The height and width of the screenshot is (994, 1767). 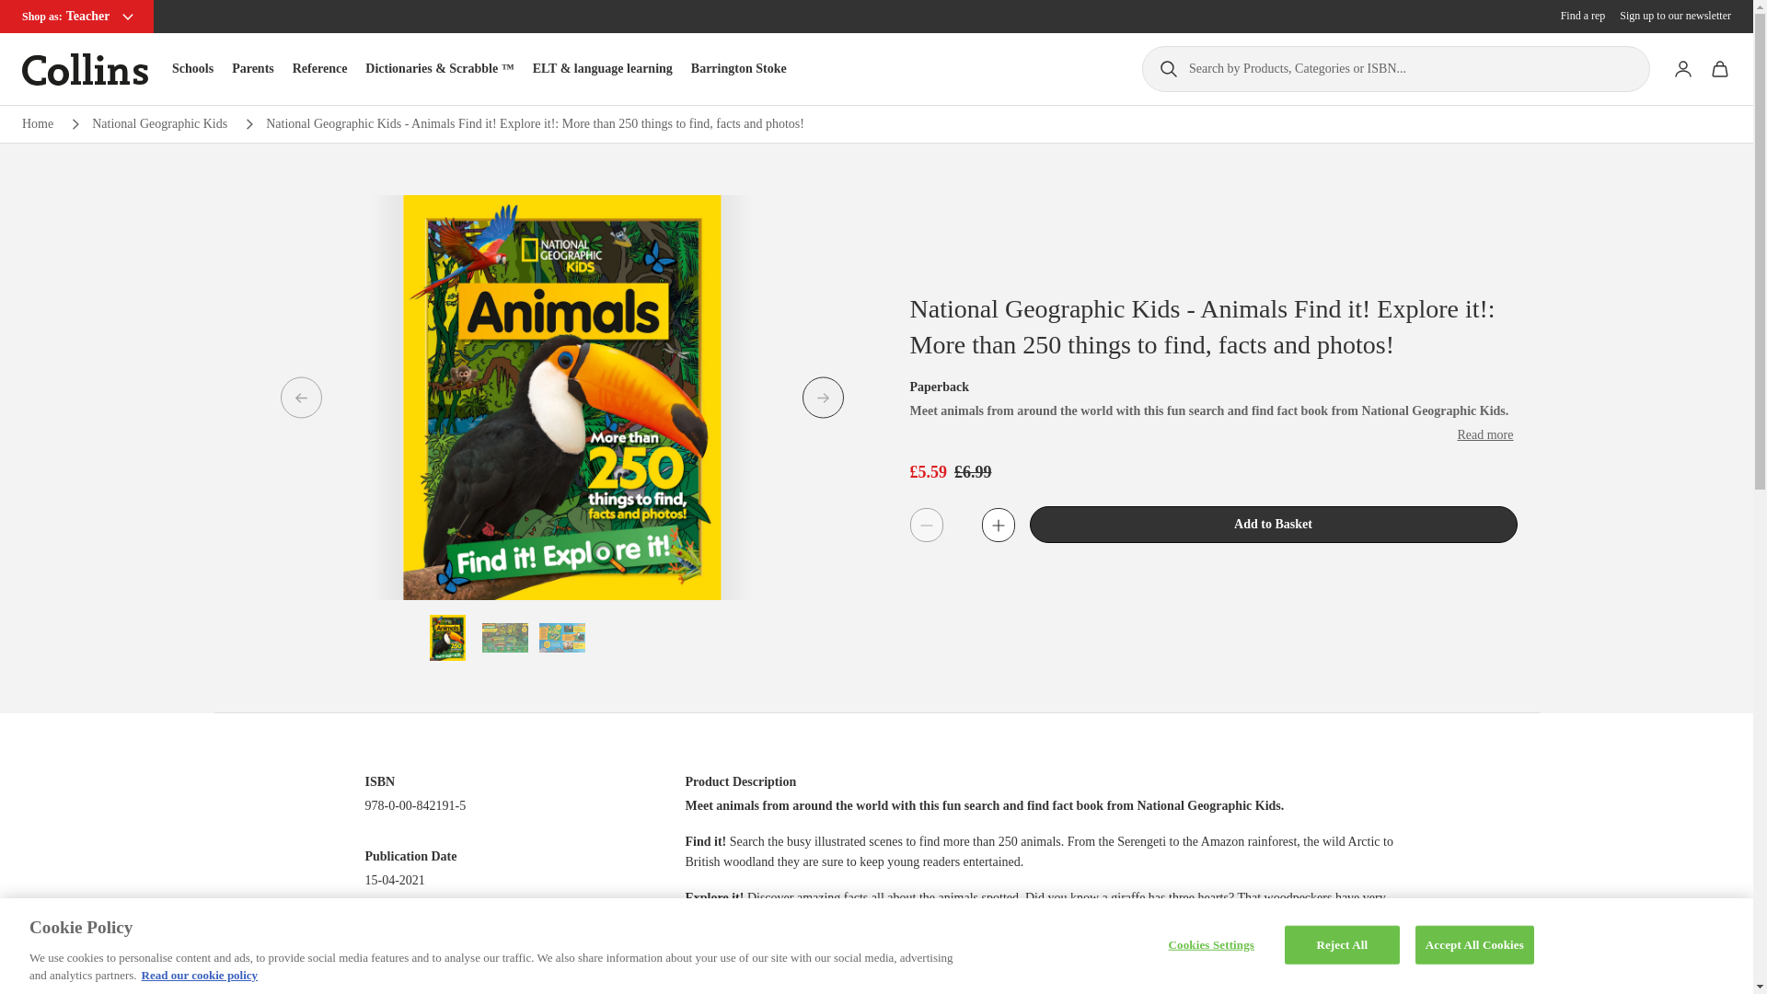 What do you see at coordinates (1675, 16) in the screenshot?
I see `Sign up to our newsletter` at bounding box center [1675, 16].